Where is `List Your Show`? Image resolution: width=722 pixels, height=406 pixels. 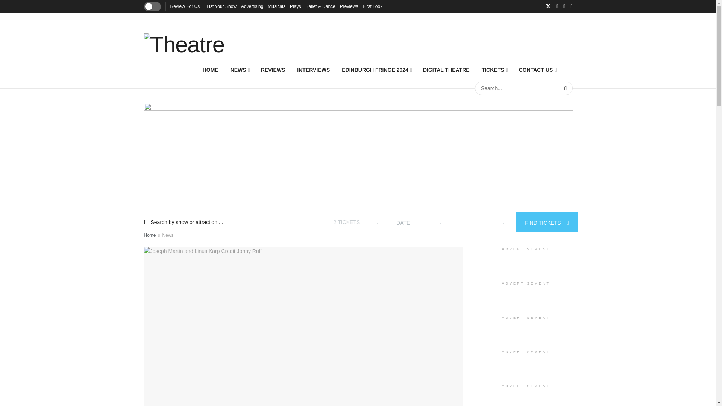 List Your Show is located at coordinates (221, 6).